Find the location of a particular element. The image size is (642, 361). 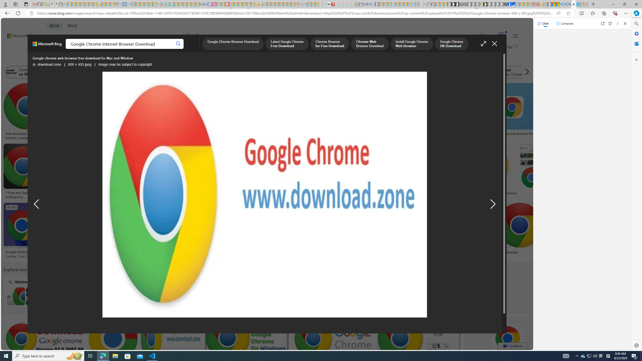

Chrome Browser for Free Download is located at coordinates (330, 44).